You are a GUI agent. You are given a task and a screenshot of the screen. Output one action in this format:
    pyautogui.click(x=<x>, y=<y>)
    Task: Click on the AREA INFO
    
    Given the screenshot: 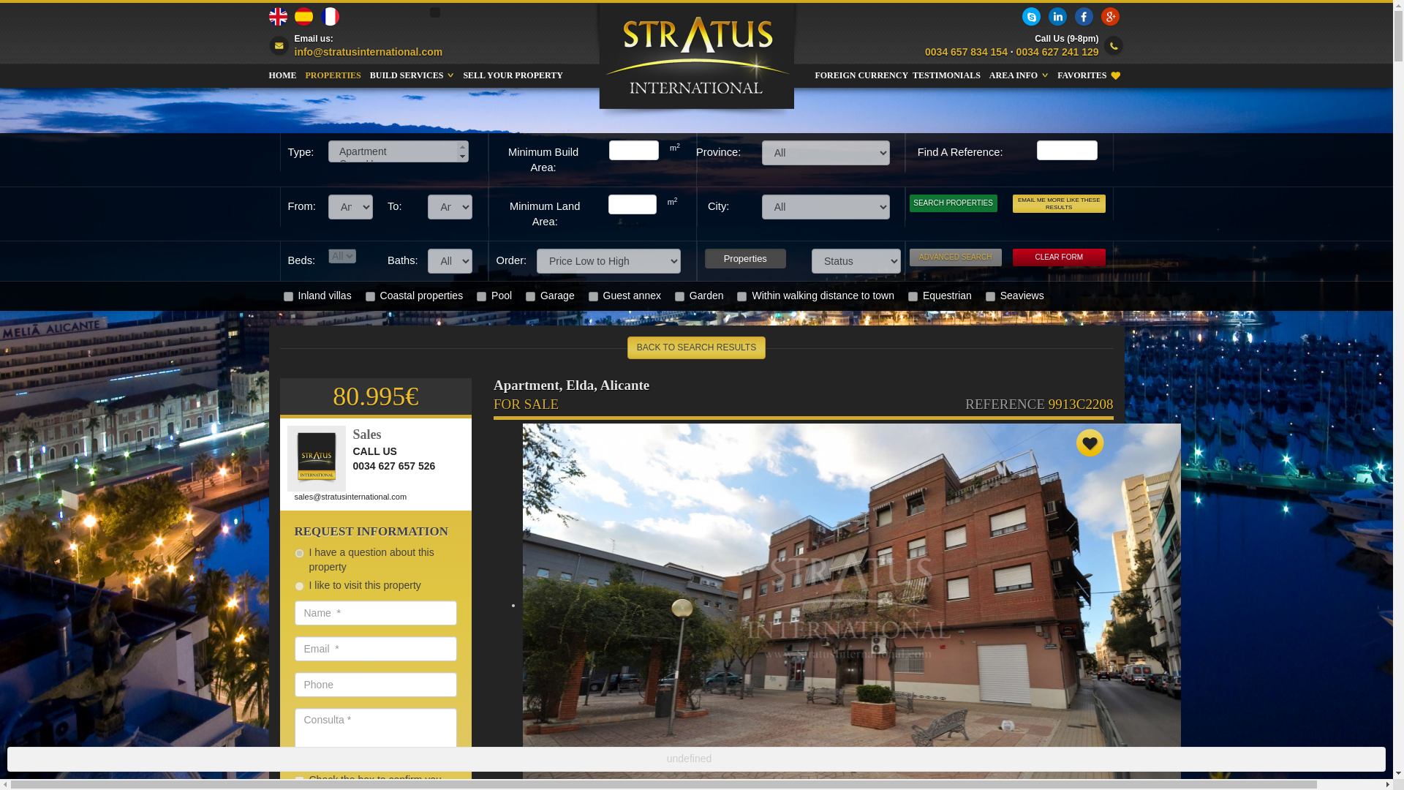 What is the action you would take?
    pyautogui.click(x=1019, y=75)
    